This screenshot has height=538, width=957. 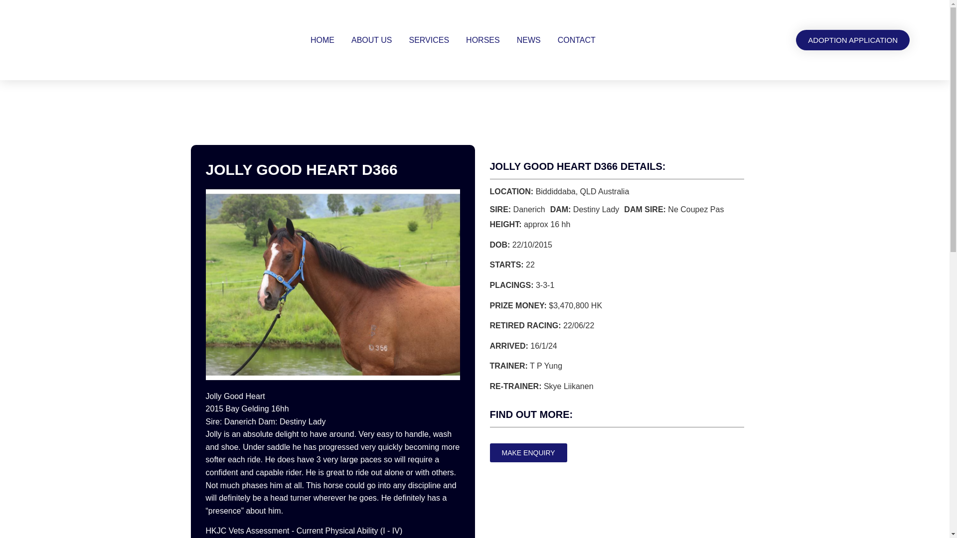 What do you see at coordinates (527, 452) in the screenshot?
I see `MAKE ENQUIRY` at bounding box center [527, 452].